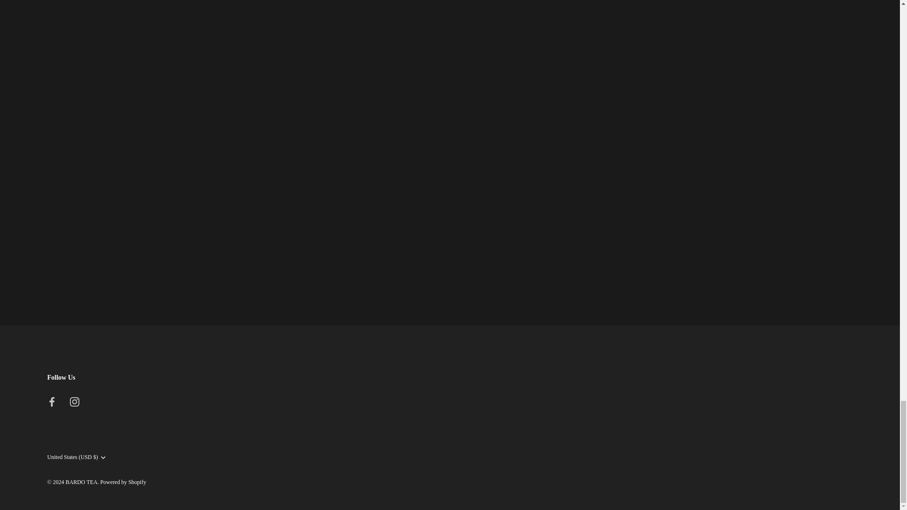 The width and height of the screenshot is (907, 510). What do you see at coordinates (75, 401) in the screenshot?
I see `Instagram` at bounding box center [75, 401].